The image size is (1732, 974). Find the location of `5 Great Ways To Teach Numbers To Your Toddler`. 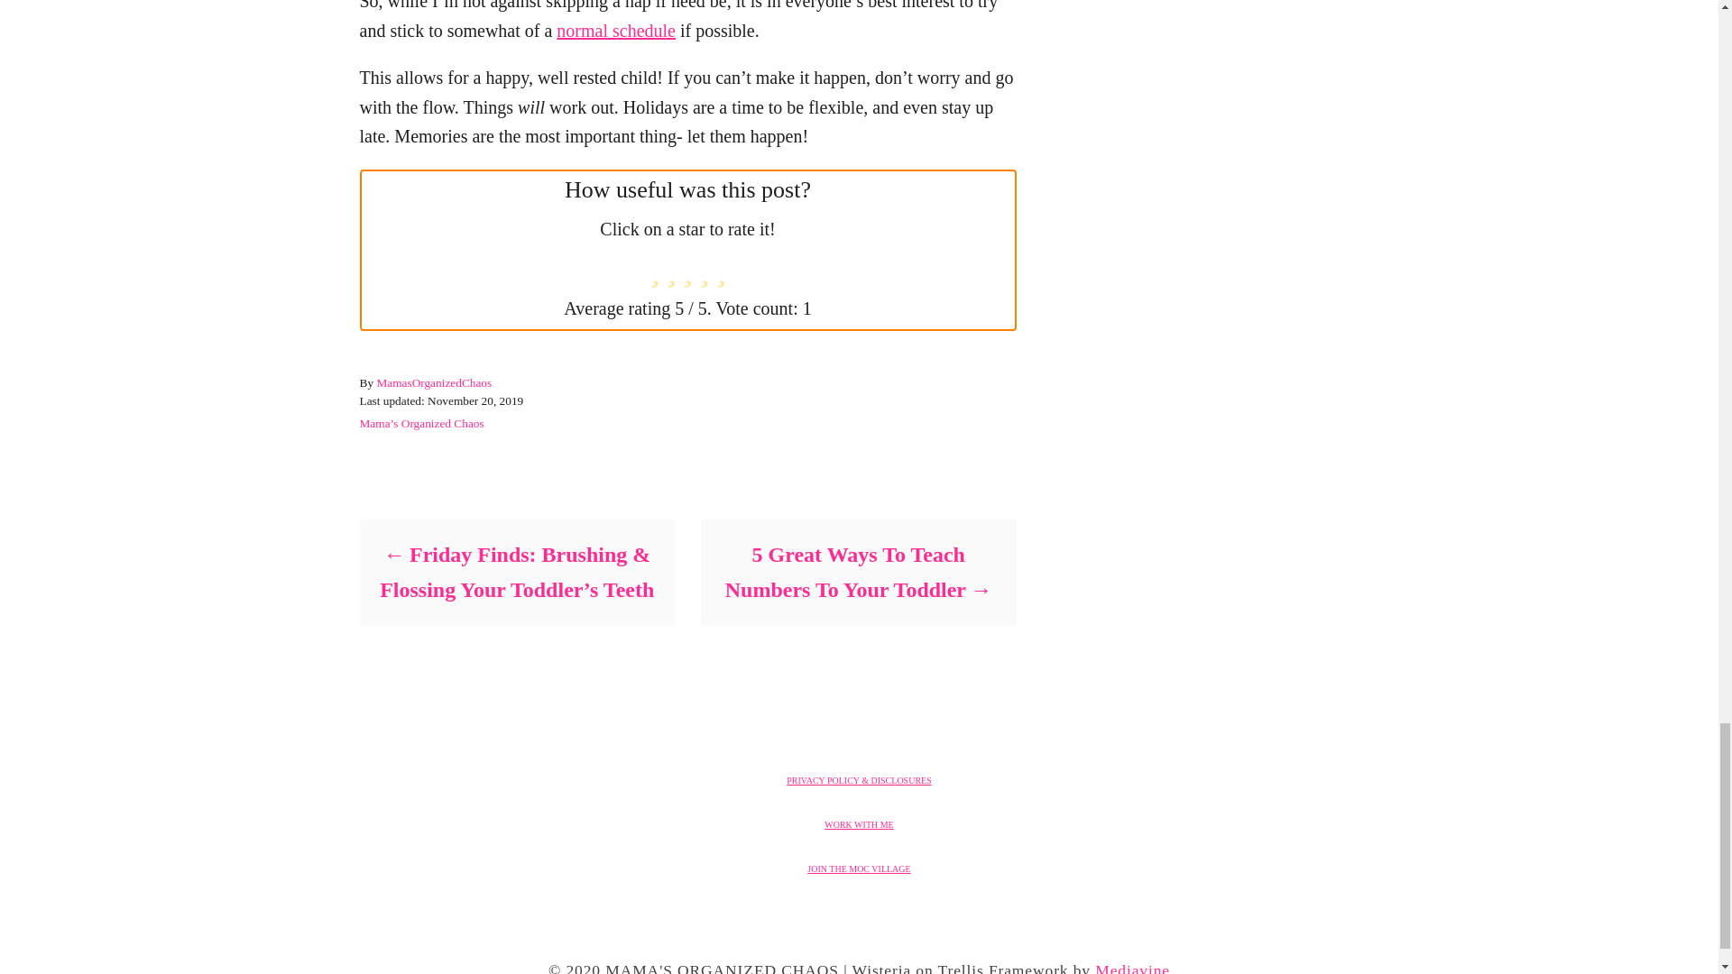

5 Great Ways To Teach Numbers To Your Toddler is located at coordinates (857, 572).